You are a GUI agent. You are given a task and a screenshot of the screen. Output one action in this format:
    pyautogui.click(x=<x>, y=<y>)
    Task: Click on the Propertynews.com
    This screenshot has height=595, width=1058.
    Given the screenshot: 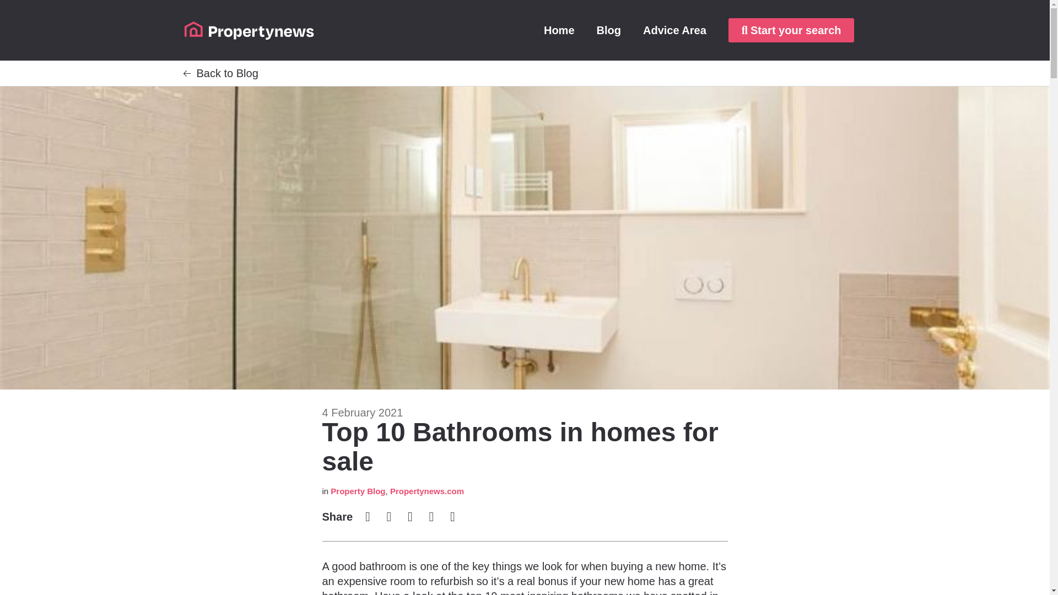 What is the action you would take?
    pyautogui.click(x=427, y=491)
    